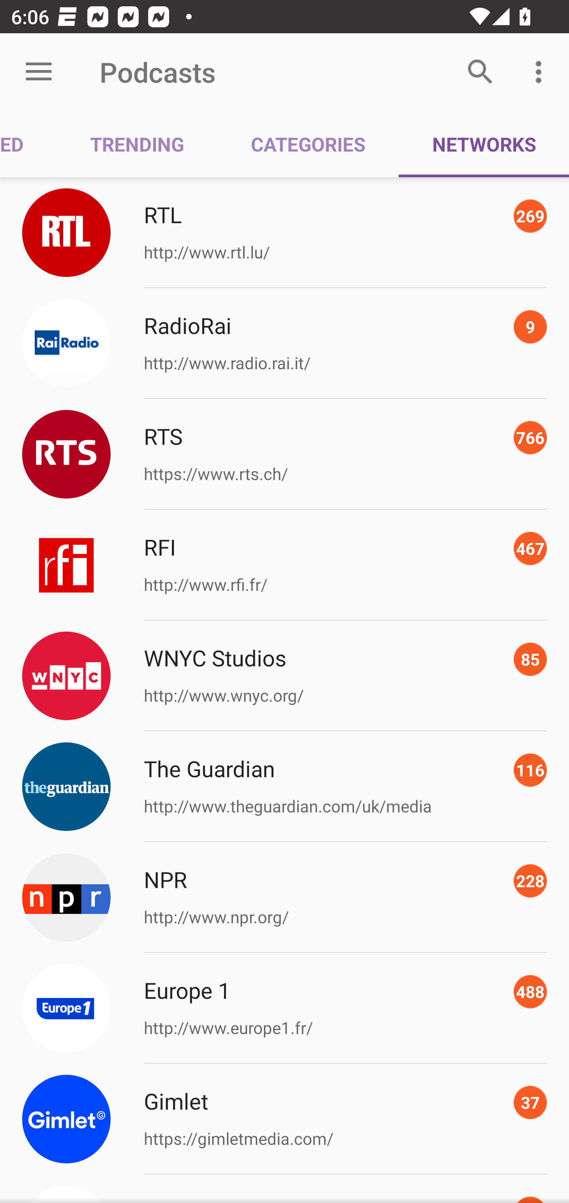 This screenshot has height=1203, width=569. Describe the element at coordinates (284, 565) in the screenshot. I see `Picture RFI 467 http://www.rfi.fr/` at that location.